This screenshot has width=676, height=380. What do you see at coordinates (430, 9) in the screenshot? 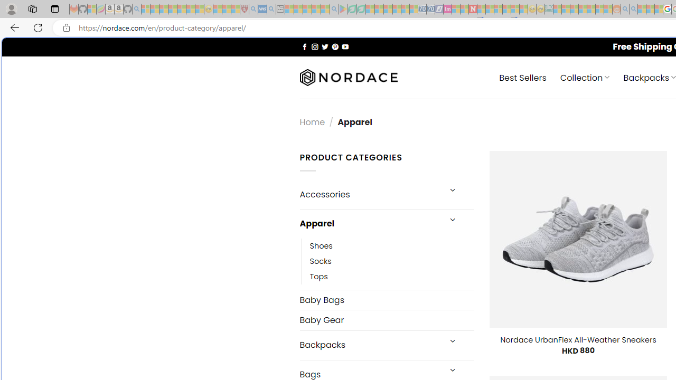
I see `Cheap Hotels - Save70.com - Sleeping` at bounding box center [430, 9].